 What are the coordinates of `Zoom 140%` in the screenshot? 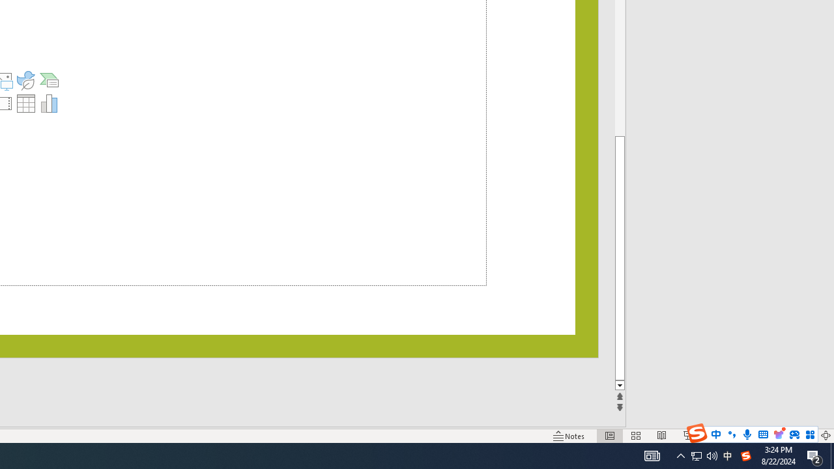 It's located at (804, 435).